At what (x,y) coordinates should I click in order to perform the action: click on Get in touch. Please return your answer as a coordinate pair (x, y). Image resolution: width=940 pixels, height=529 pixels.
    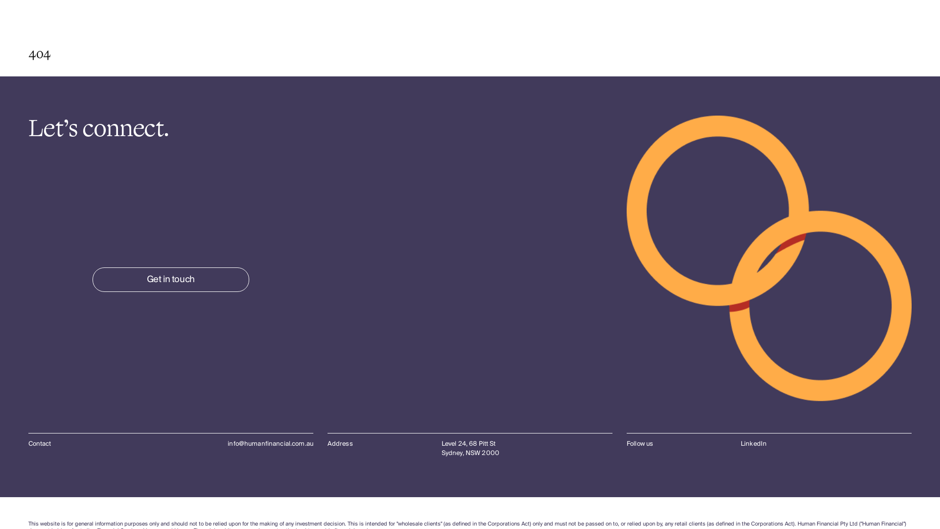
    Looking at the image, I should click on (171, 280).